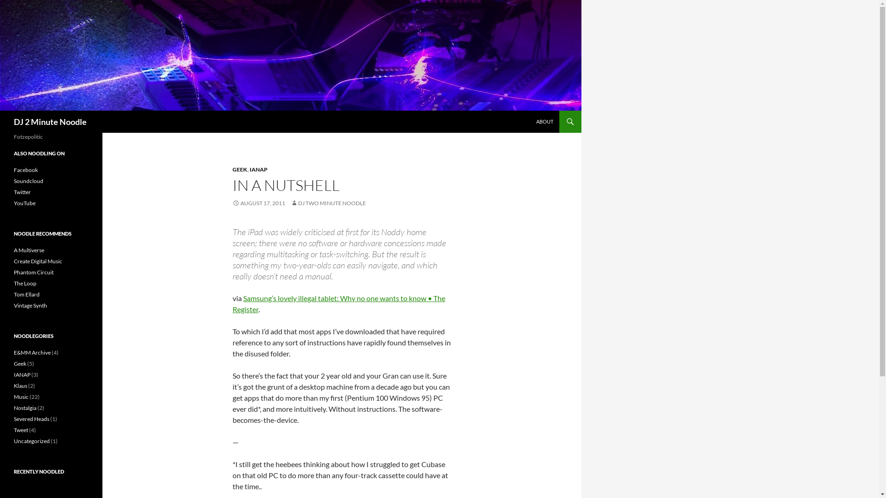 The height and width of the screenshot is (498, 886). Describe the element at coordinates (50, 122) in the screenshot. I see `DJ 2 Minute Noodle` at that location.